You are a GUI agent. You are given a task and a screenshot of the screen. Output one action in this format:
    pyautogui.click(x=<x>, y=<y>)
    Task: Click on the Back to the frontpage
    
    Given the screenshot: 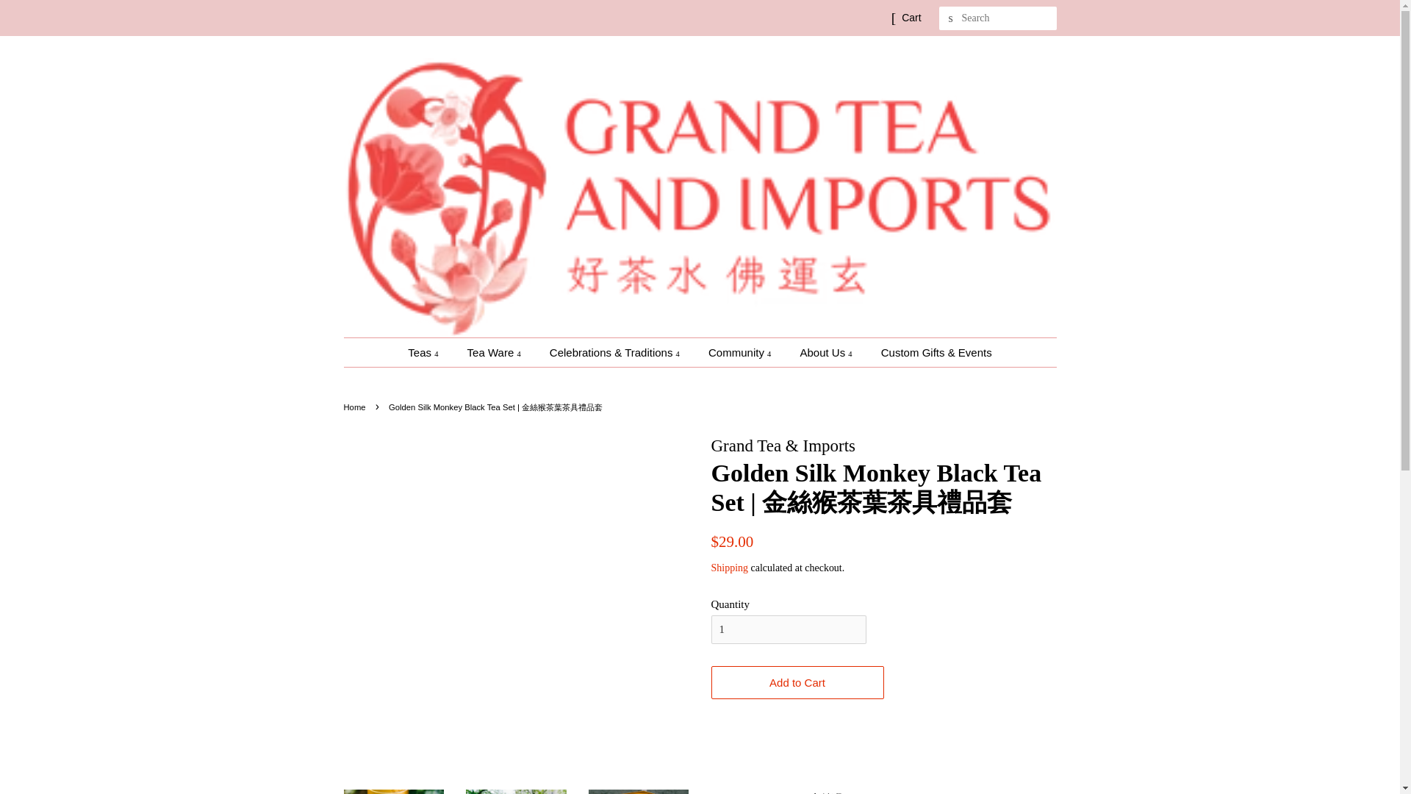 What is the action you would take?
    pyautogui.click(x=357, y=407)
    